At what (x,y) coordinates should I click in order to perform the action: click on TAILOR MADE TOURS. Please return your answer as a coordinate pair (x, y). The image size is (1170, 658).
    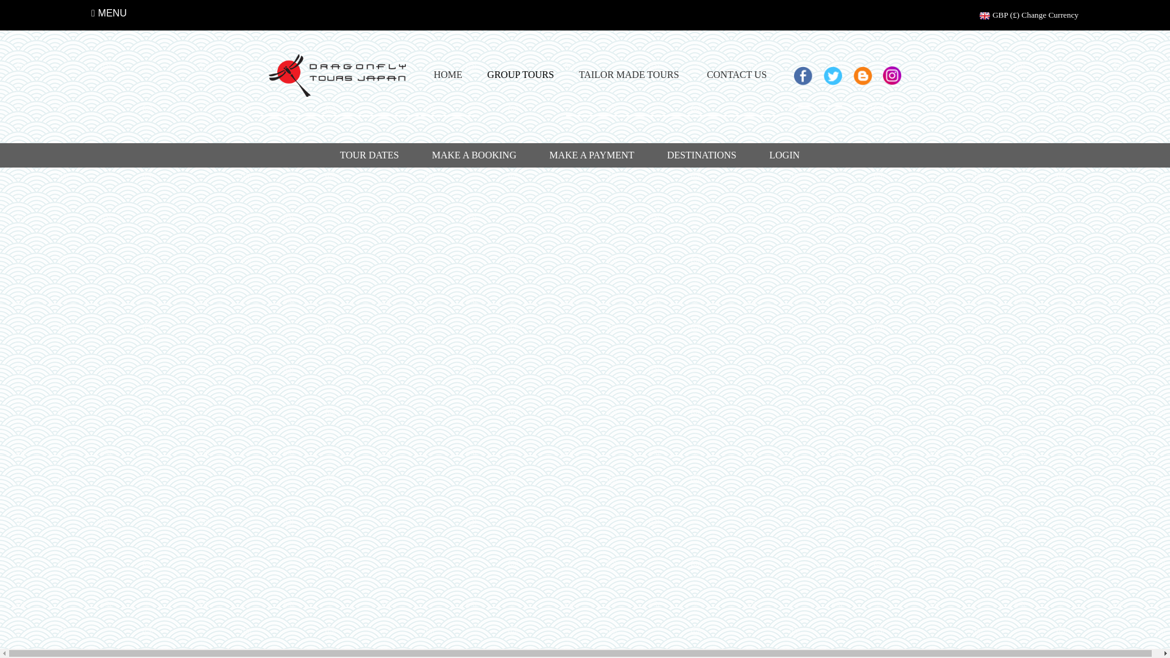
    Looking at the image, I should click on (629, 76).